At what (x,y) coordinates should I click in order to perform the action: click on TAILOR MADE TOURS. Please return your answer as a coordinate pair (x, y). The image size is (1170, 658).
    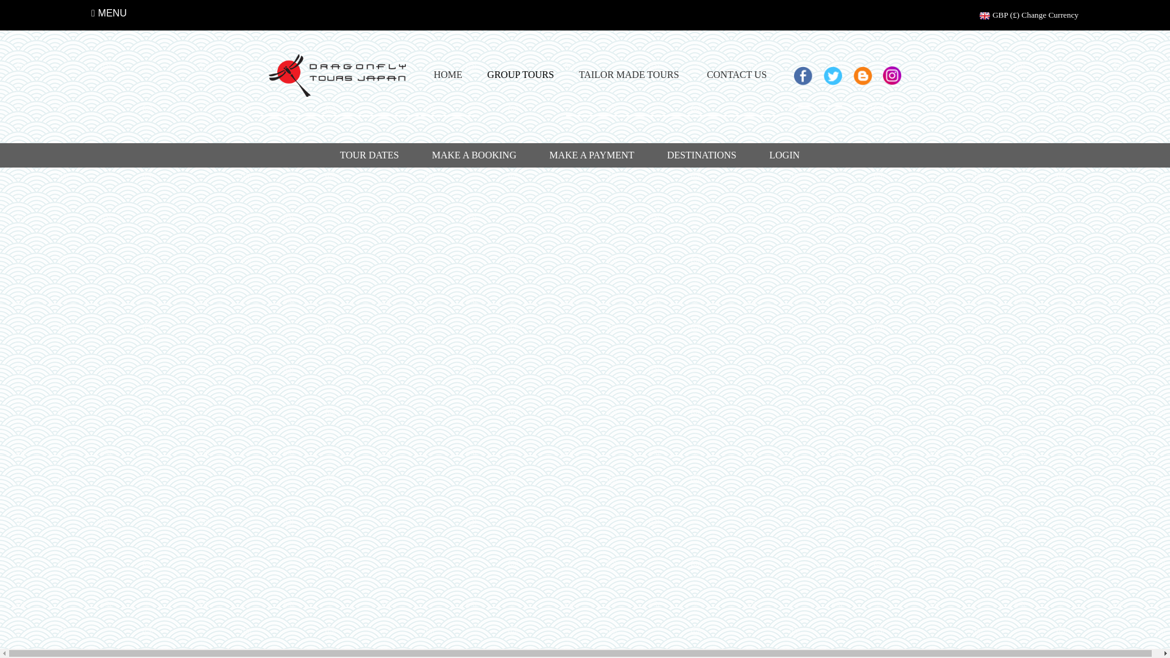
    Looking at the image, I should click on (629, 76).